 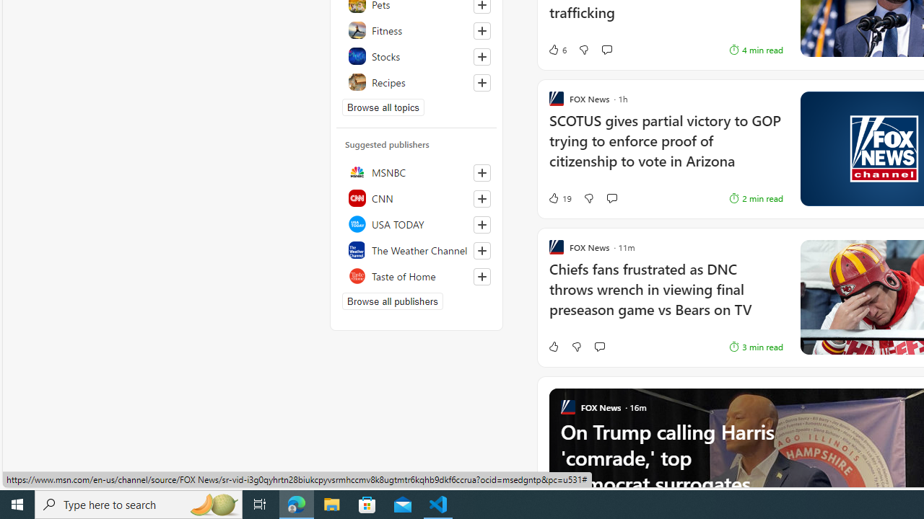 I want to click on CNN, so click(x=417, y=198).